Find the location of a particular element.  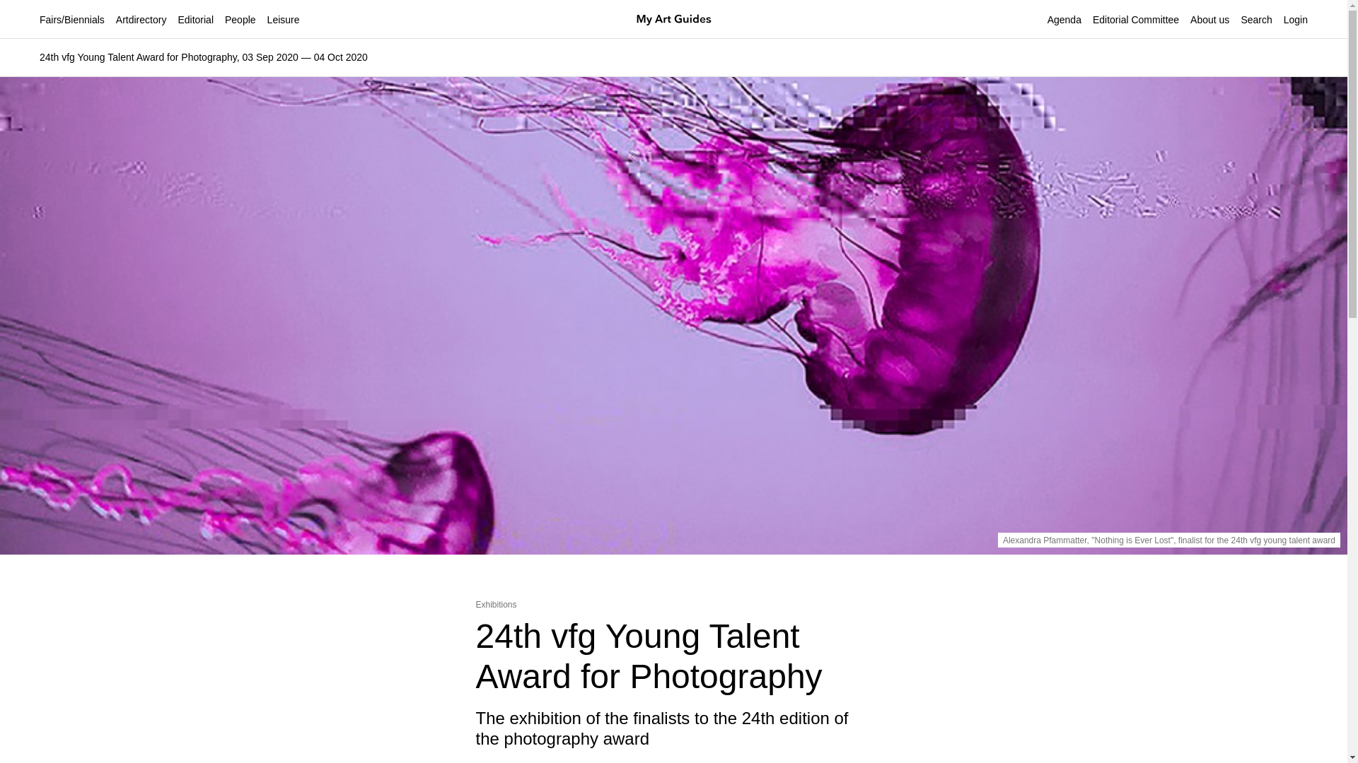

Artdirectory is located at coordinates (141, 20).